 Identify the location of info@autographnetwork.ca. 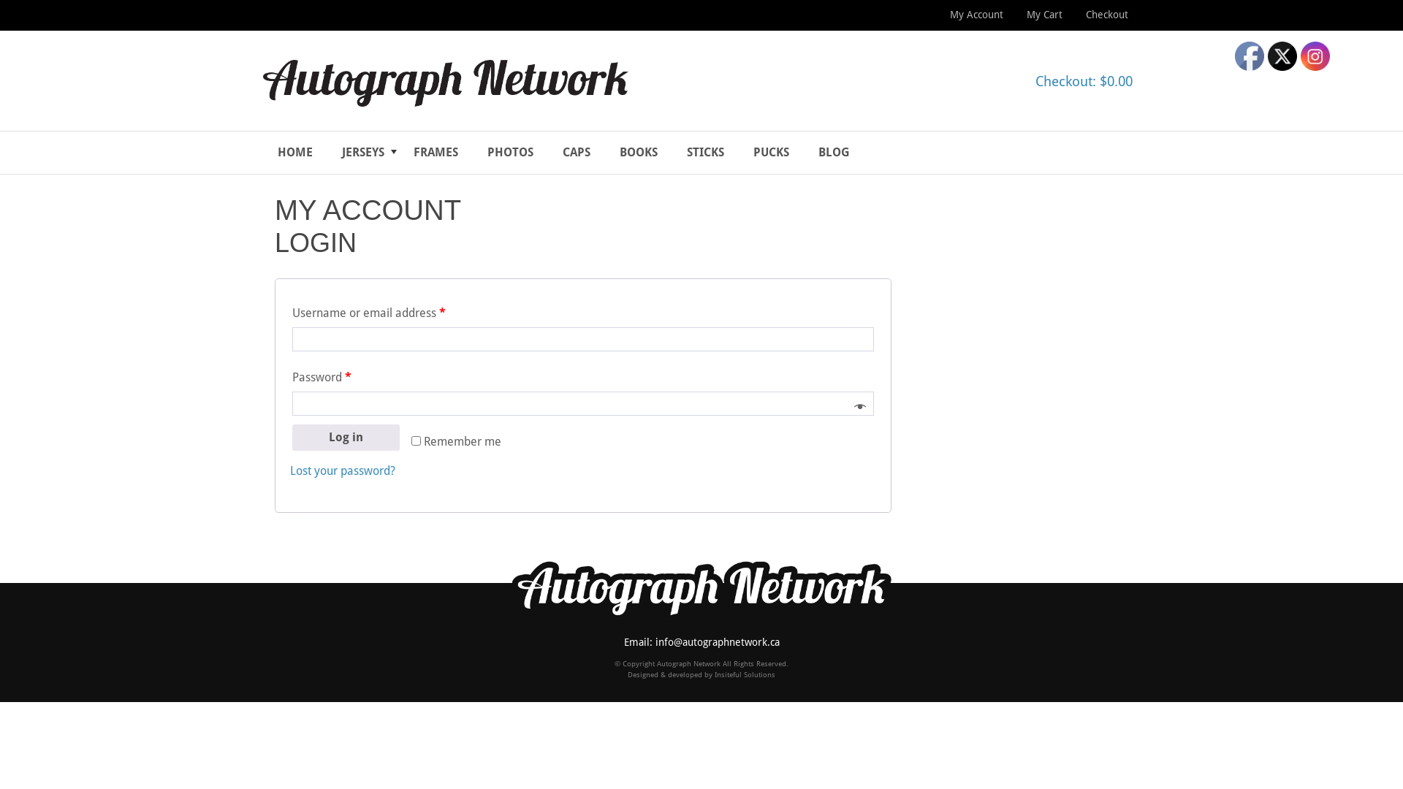
(717, 642).